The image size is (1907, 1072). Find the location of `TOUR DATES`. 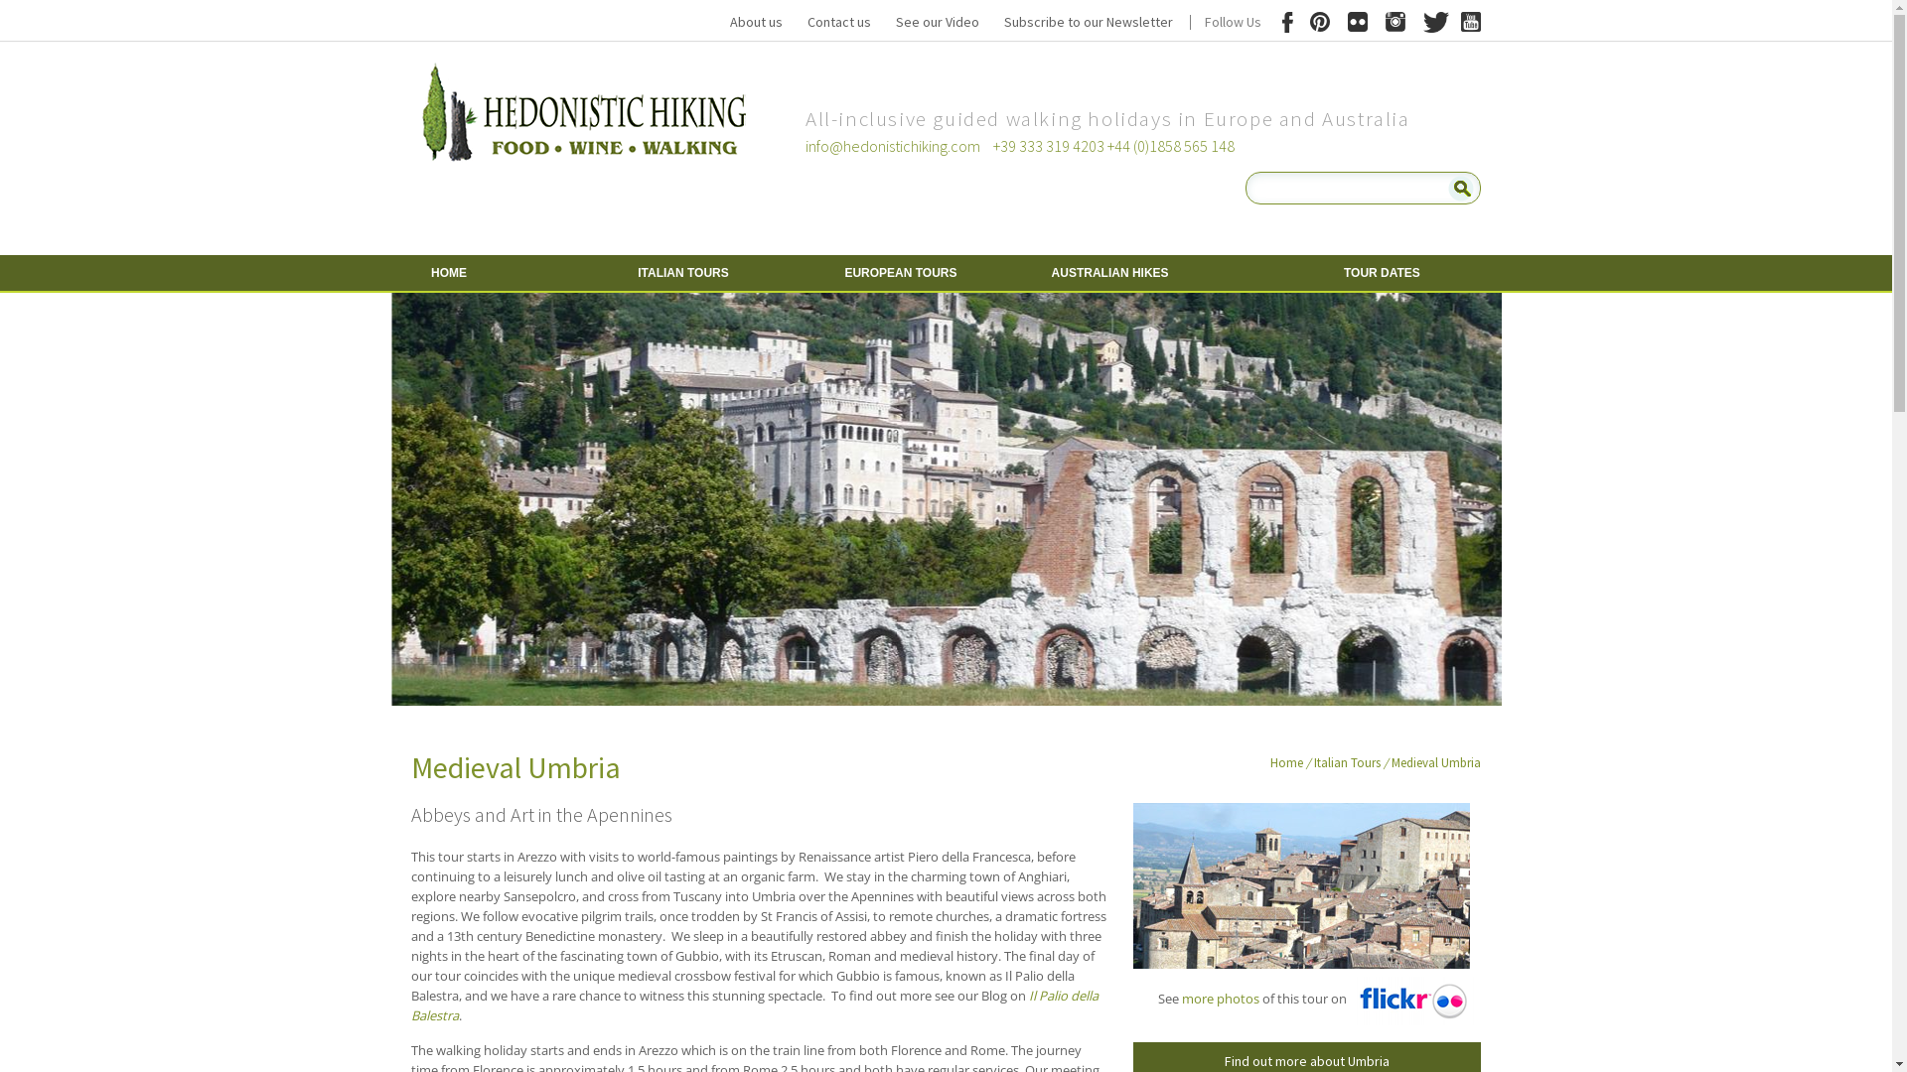

TOUR DATES is located at coordinates (1329, 273).